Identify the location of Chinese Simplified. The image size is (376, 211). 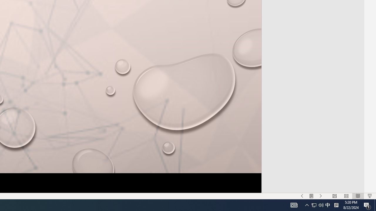
(312, 55).